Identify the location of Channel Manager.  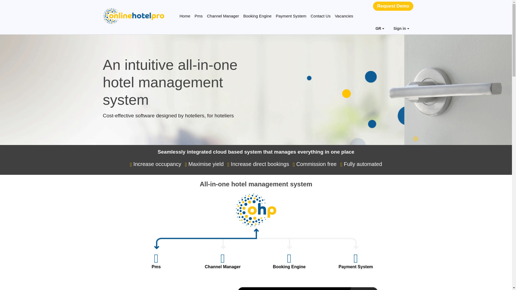
(223, 267).